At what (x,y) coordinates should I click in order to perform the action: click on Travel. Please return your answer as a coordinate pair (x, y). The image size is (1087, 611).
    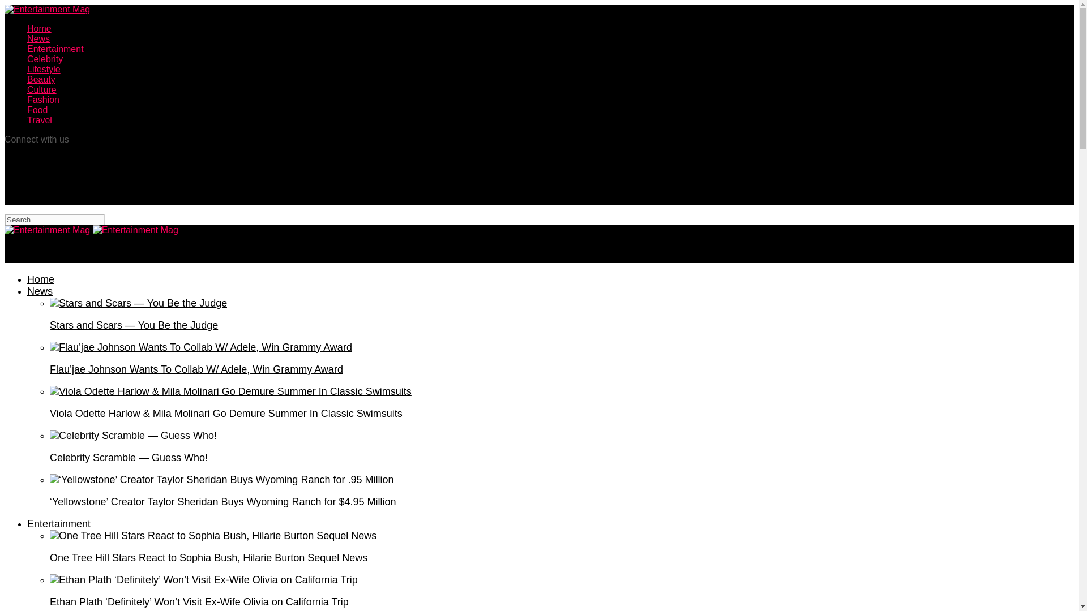
    Looking at the image, I should click on (40, 120).